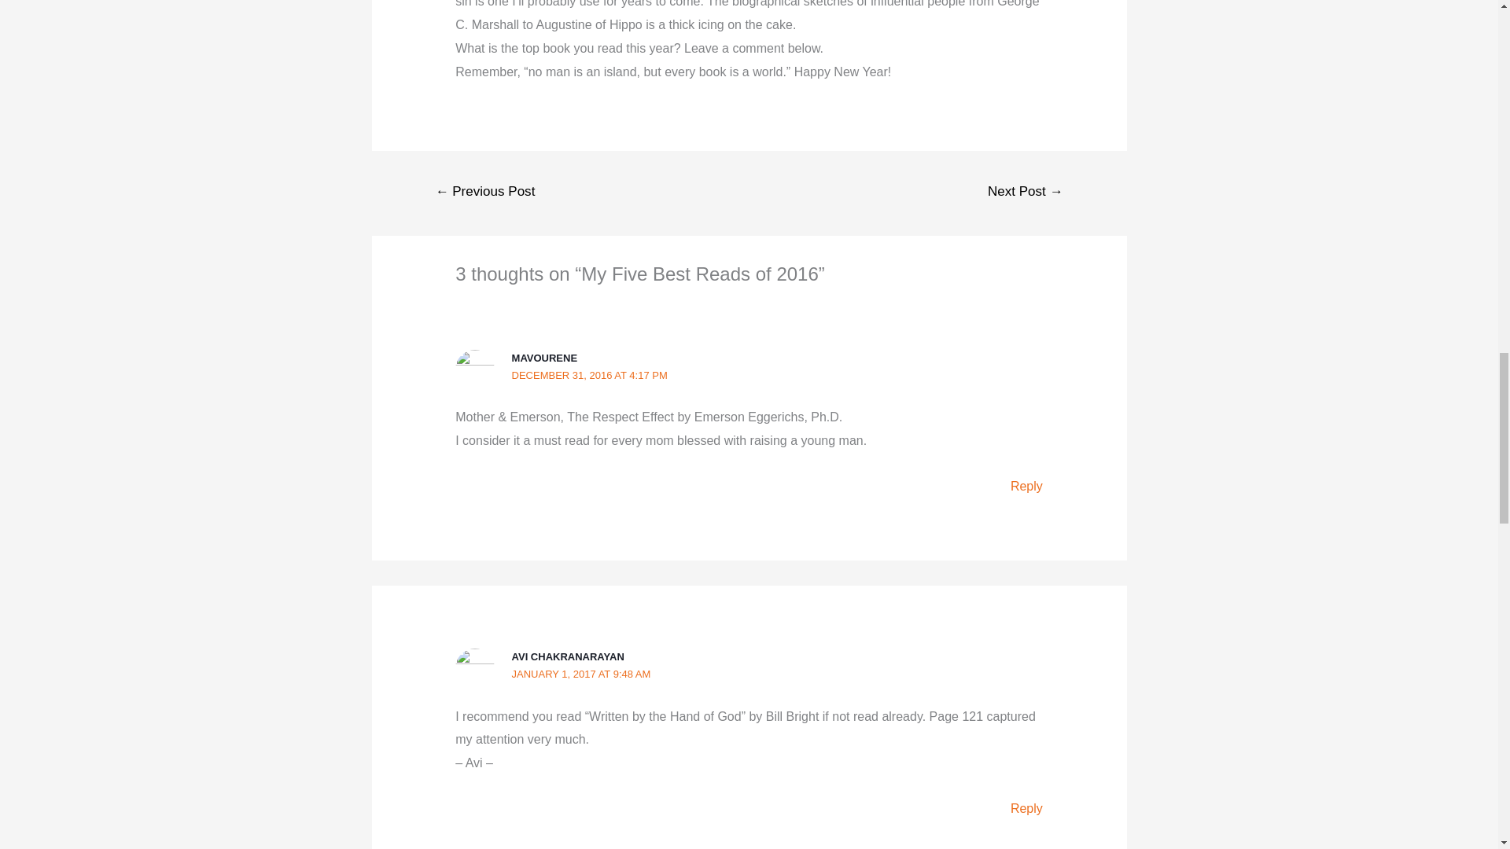 The height and width of the screenshot is (849, 1510). What do you see at coordinates (589, 374) in the screenshot?
I see `DECEMBER 31, 2016 AT 4:17 PM` at bounding box center [589, 374].